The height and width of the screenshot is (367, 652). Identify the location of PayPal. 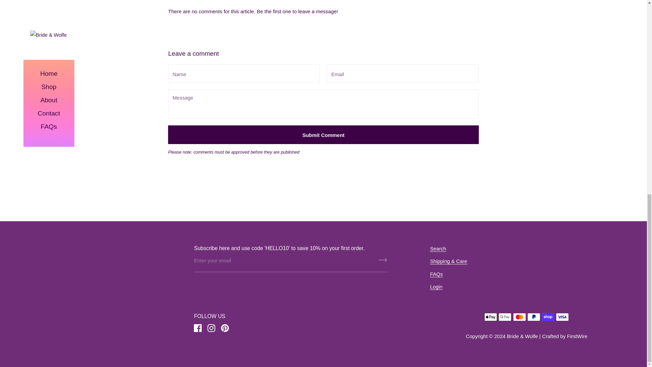
(534, 317).